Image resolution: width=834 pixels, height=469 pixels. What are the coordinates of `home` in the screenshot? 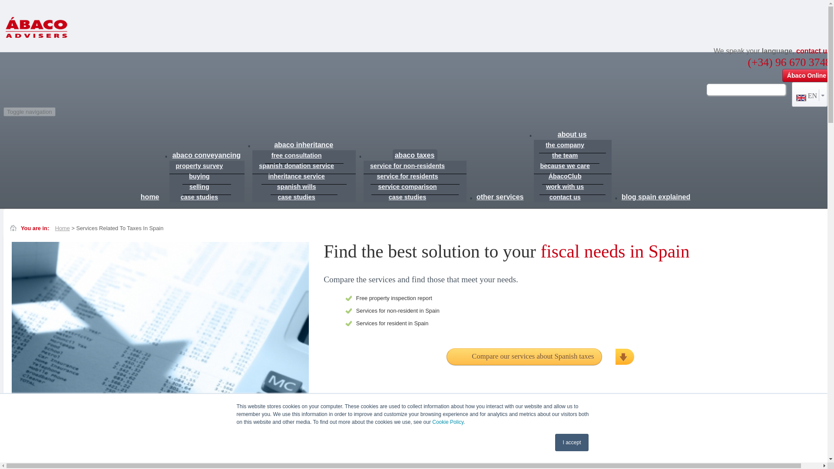 It's located at (150, 196).